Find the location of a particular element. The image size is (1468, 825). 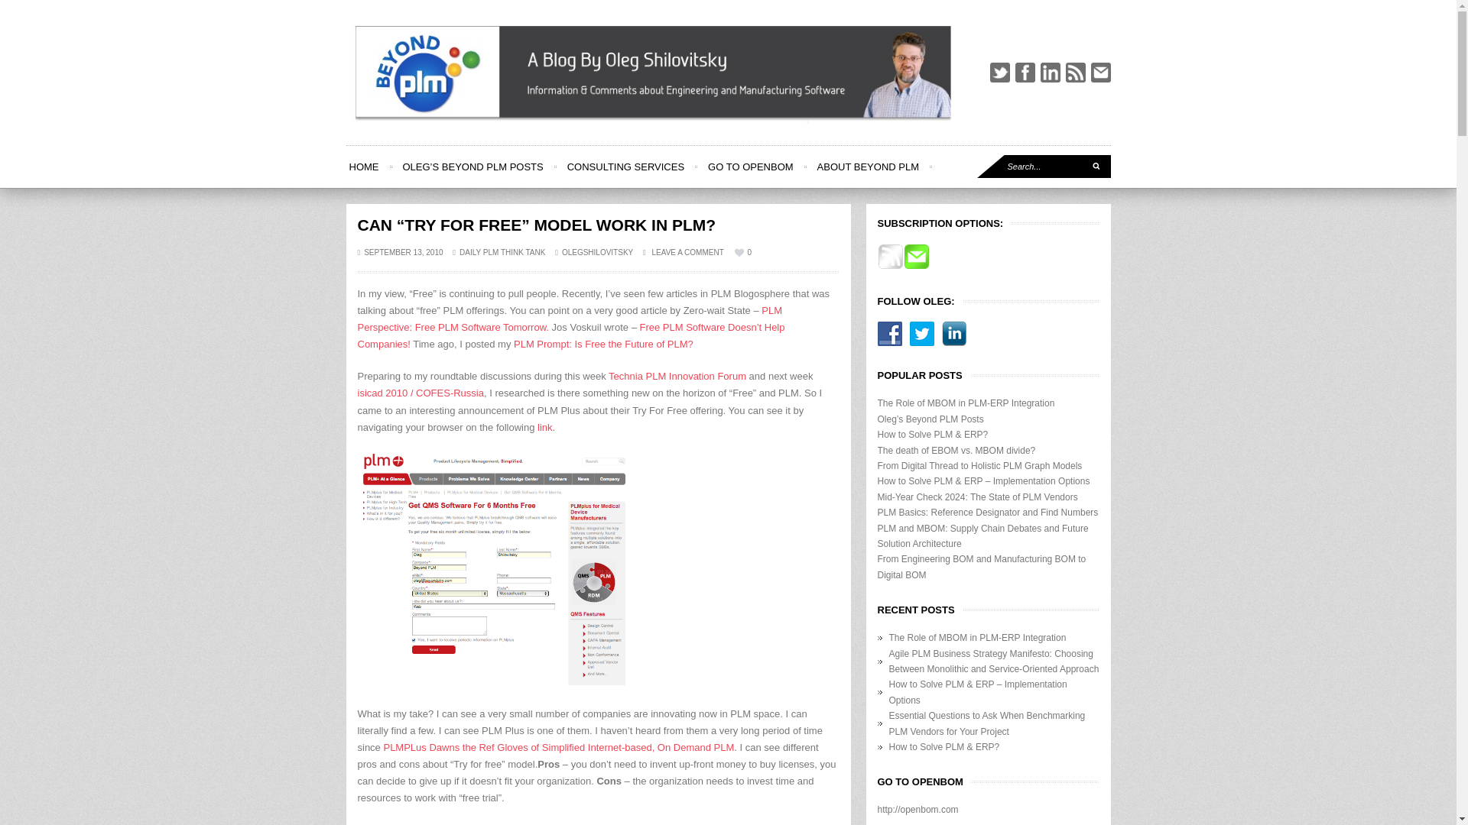

LEAVE A COMMENT is located at coordinates (683, 252).